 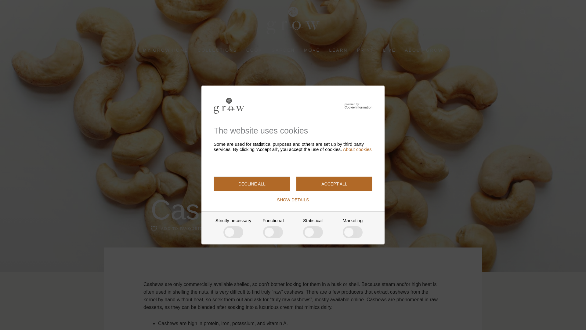 I want to click on DECLINE ALL, so click(x=252, y=184).